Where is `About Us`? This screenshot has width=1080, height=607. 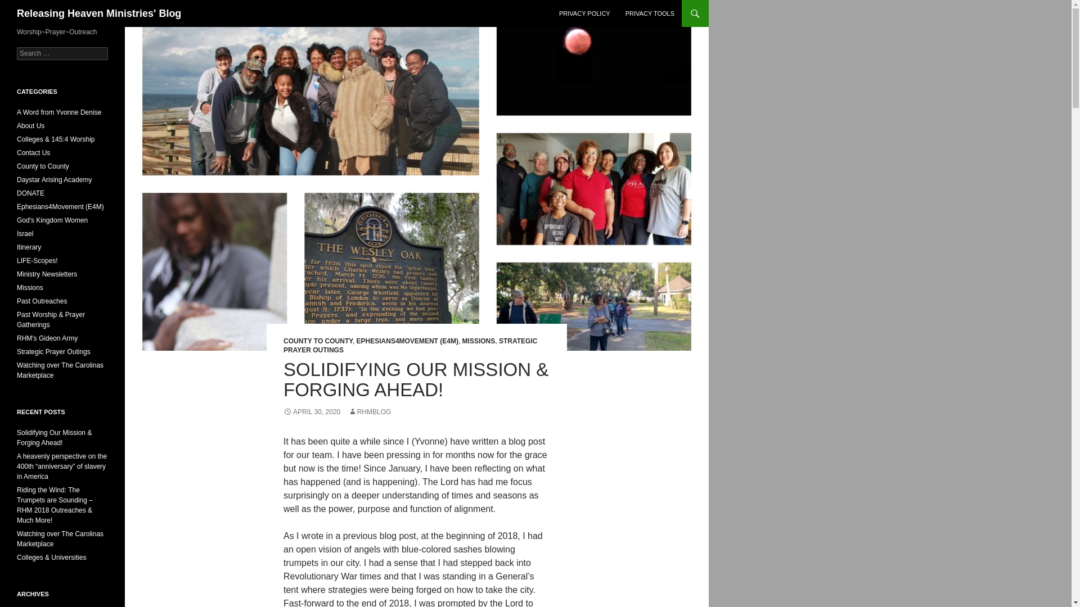
About Us is located at coordinates (30, 126).